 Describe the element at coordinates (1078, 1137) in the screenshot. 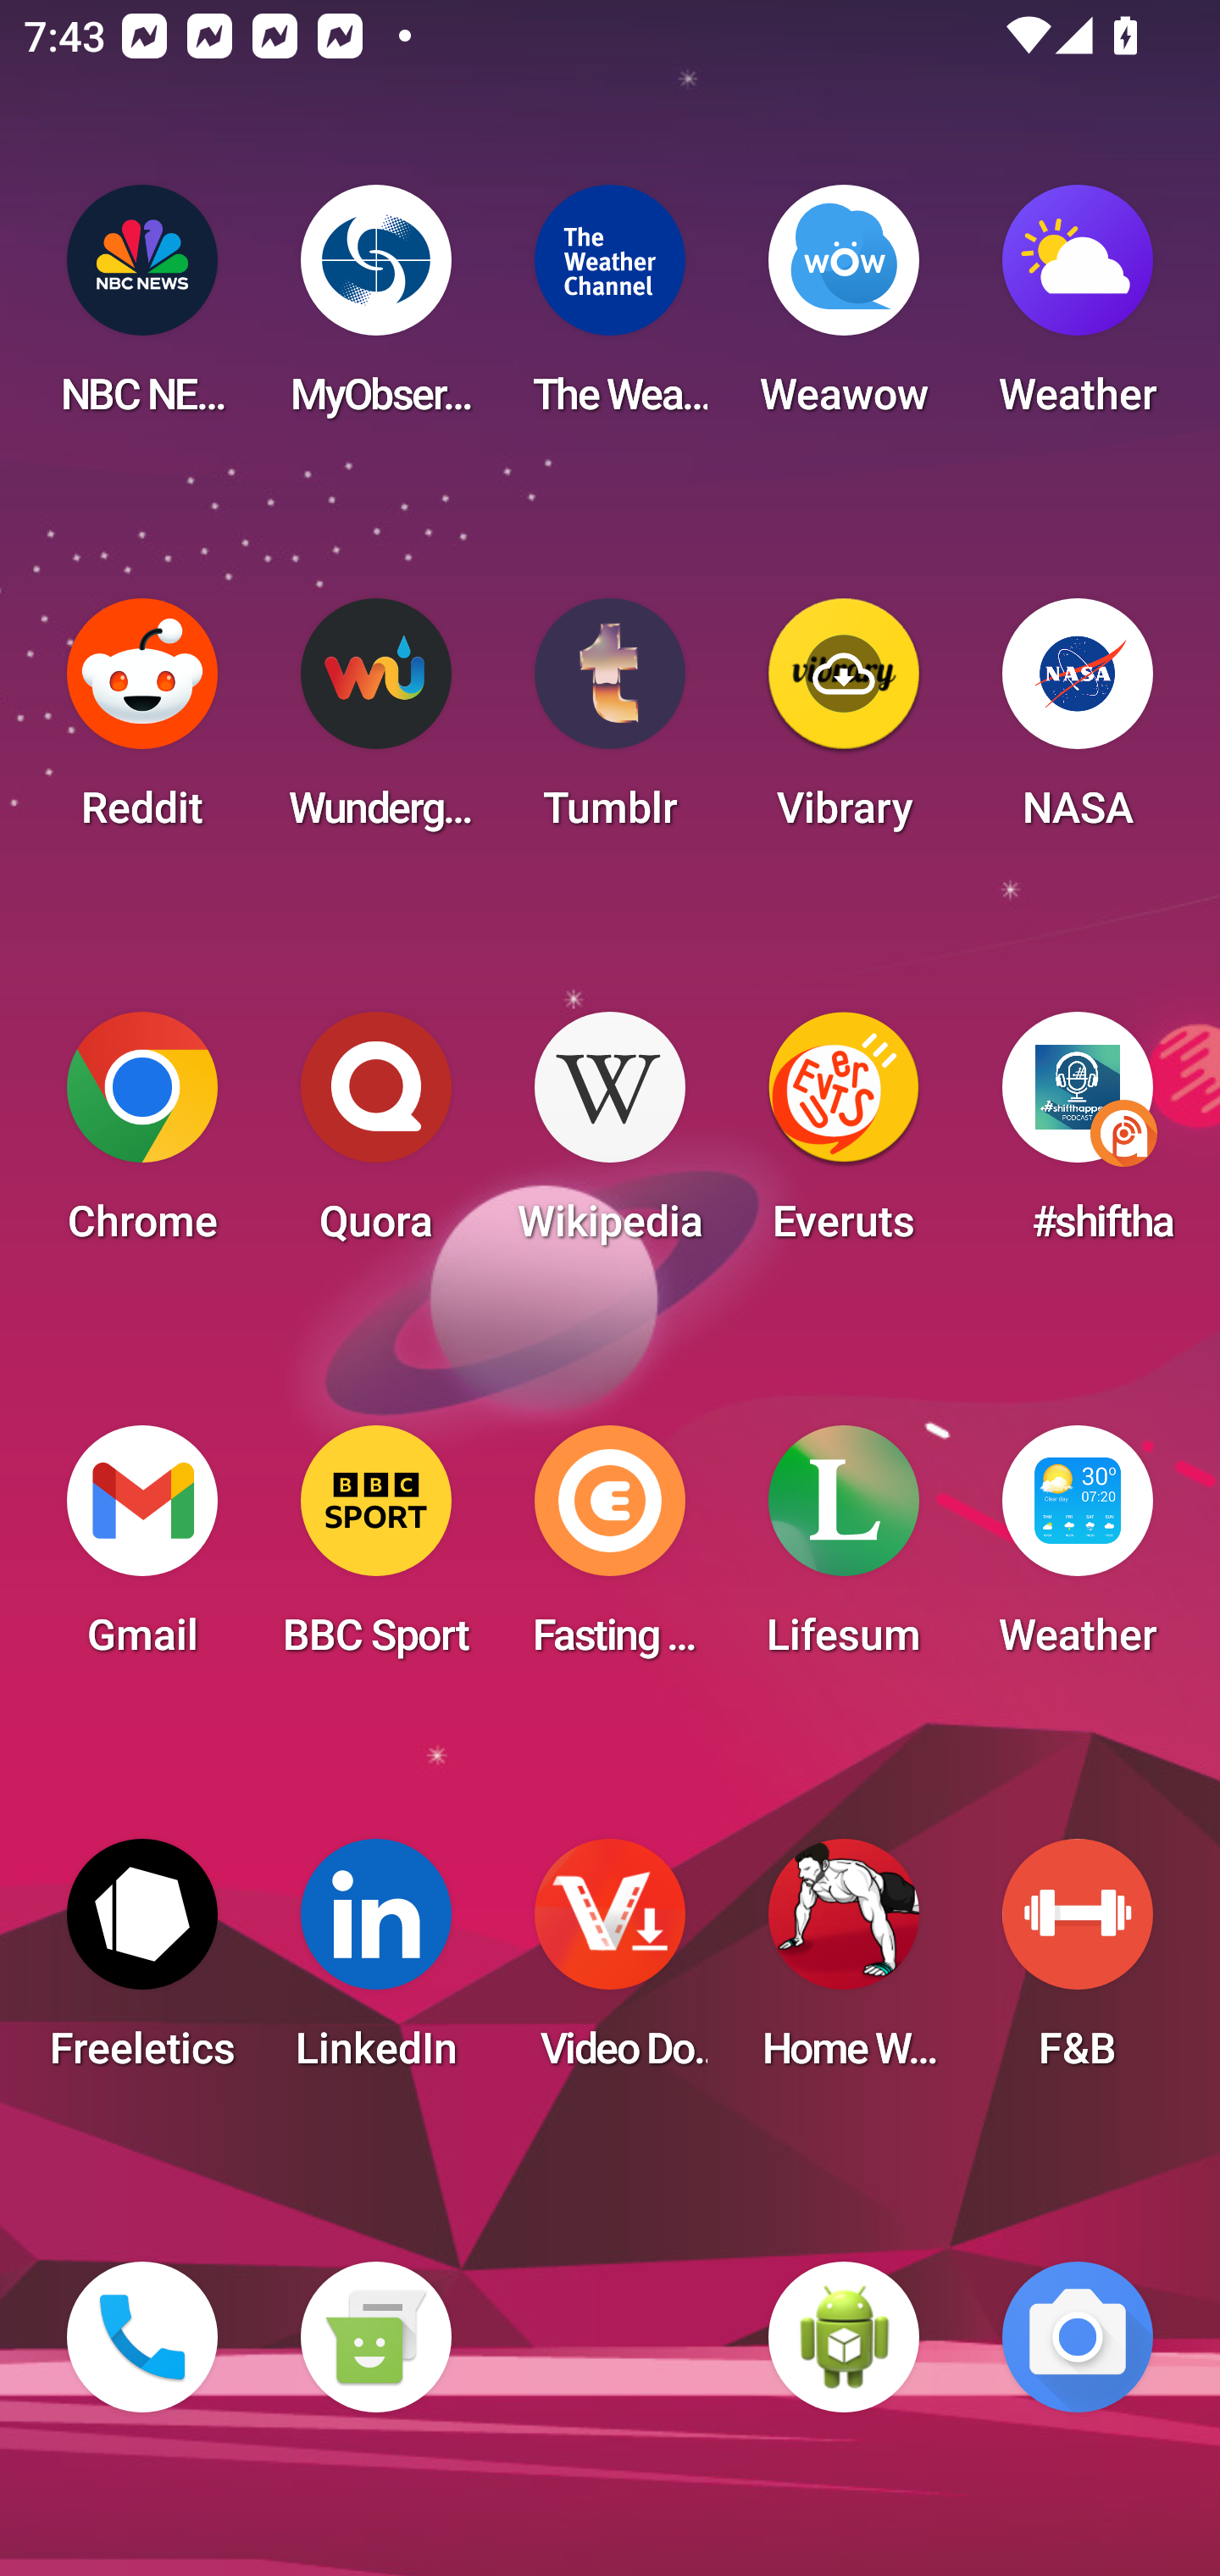

I see `#shifthappens in the Digital Workplace Podcast` at that location.